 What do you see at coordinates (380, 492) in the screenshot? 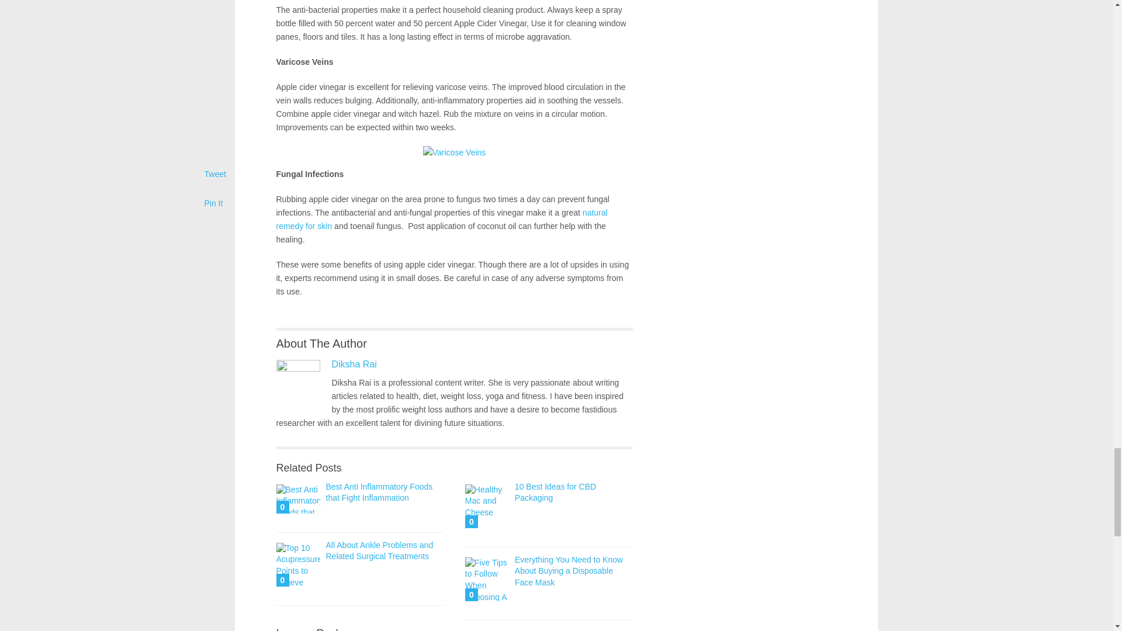
I see `Best Anti Inflammatory Foods that Fight Inflammation` at bounding box center [380, 492].